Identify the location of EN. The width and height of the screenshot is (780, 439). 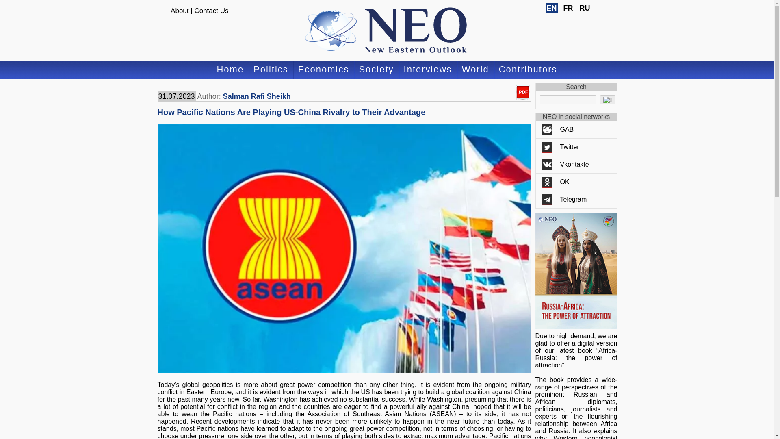
(551, 8).